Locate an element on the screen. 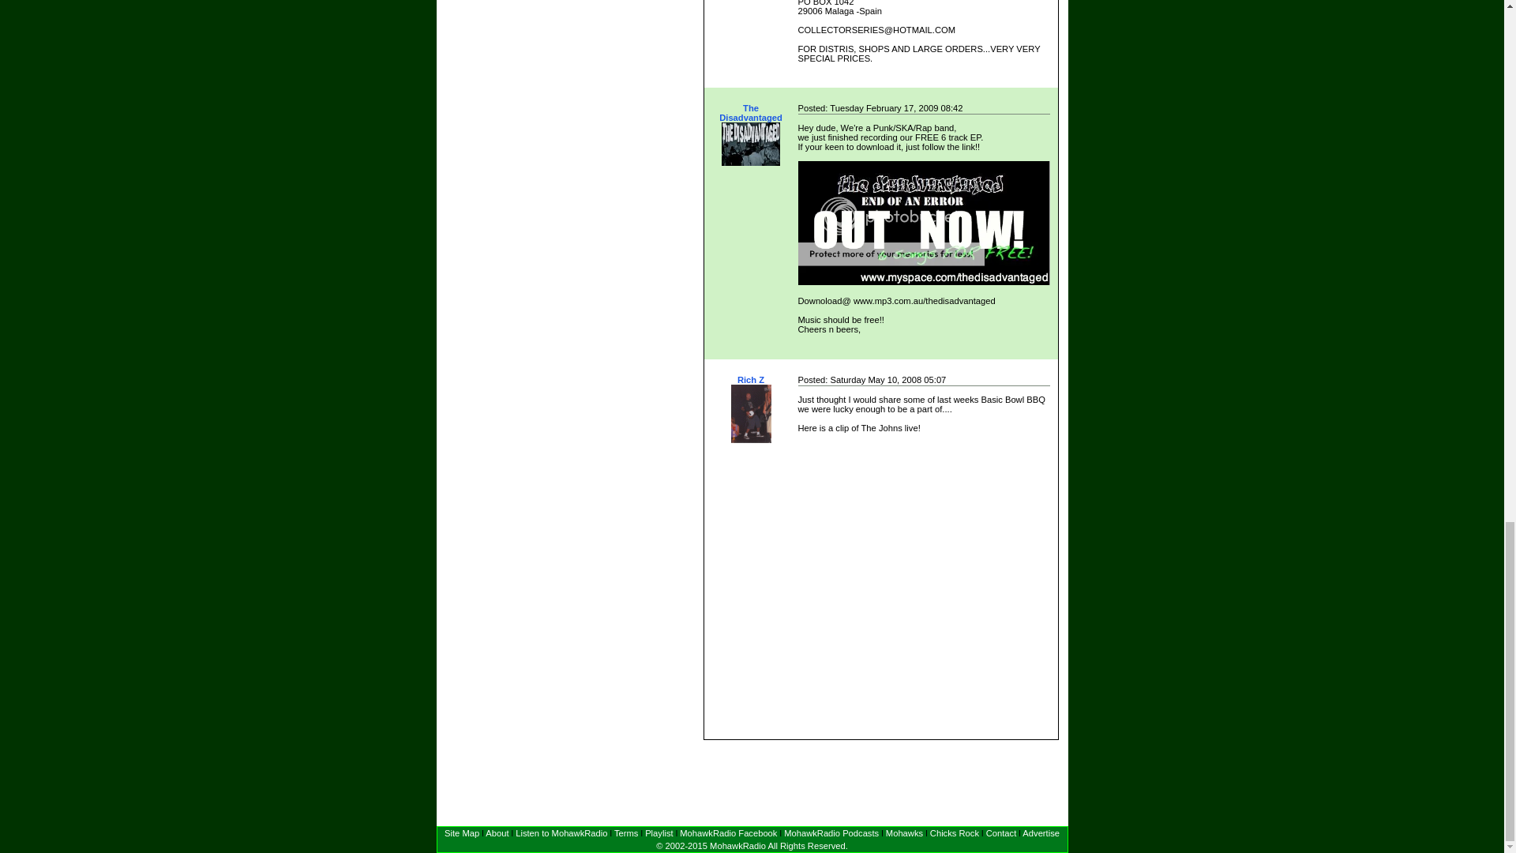 The width and height of the screenshot is (1516, 853). Mohawk Radio Free Internet Radio Stream is located at coordinates (561, 832).